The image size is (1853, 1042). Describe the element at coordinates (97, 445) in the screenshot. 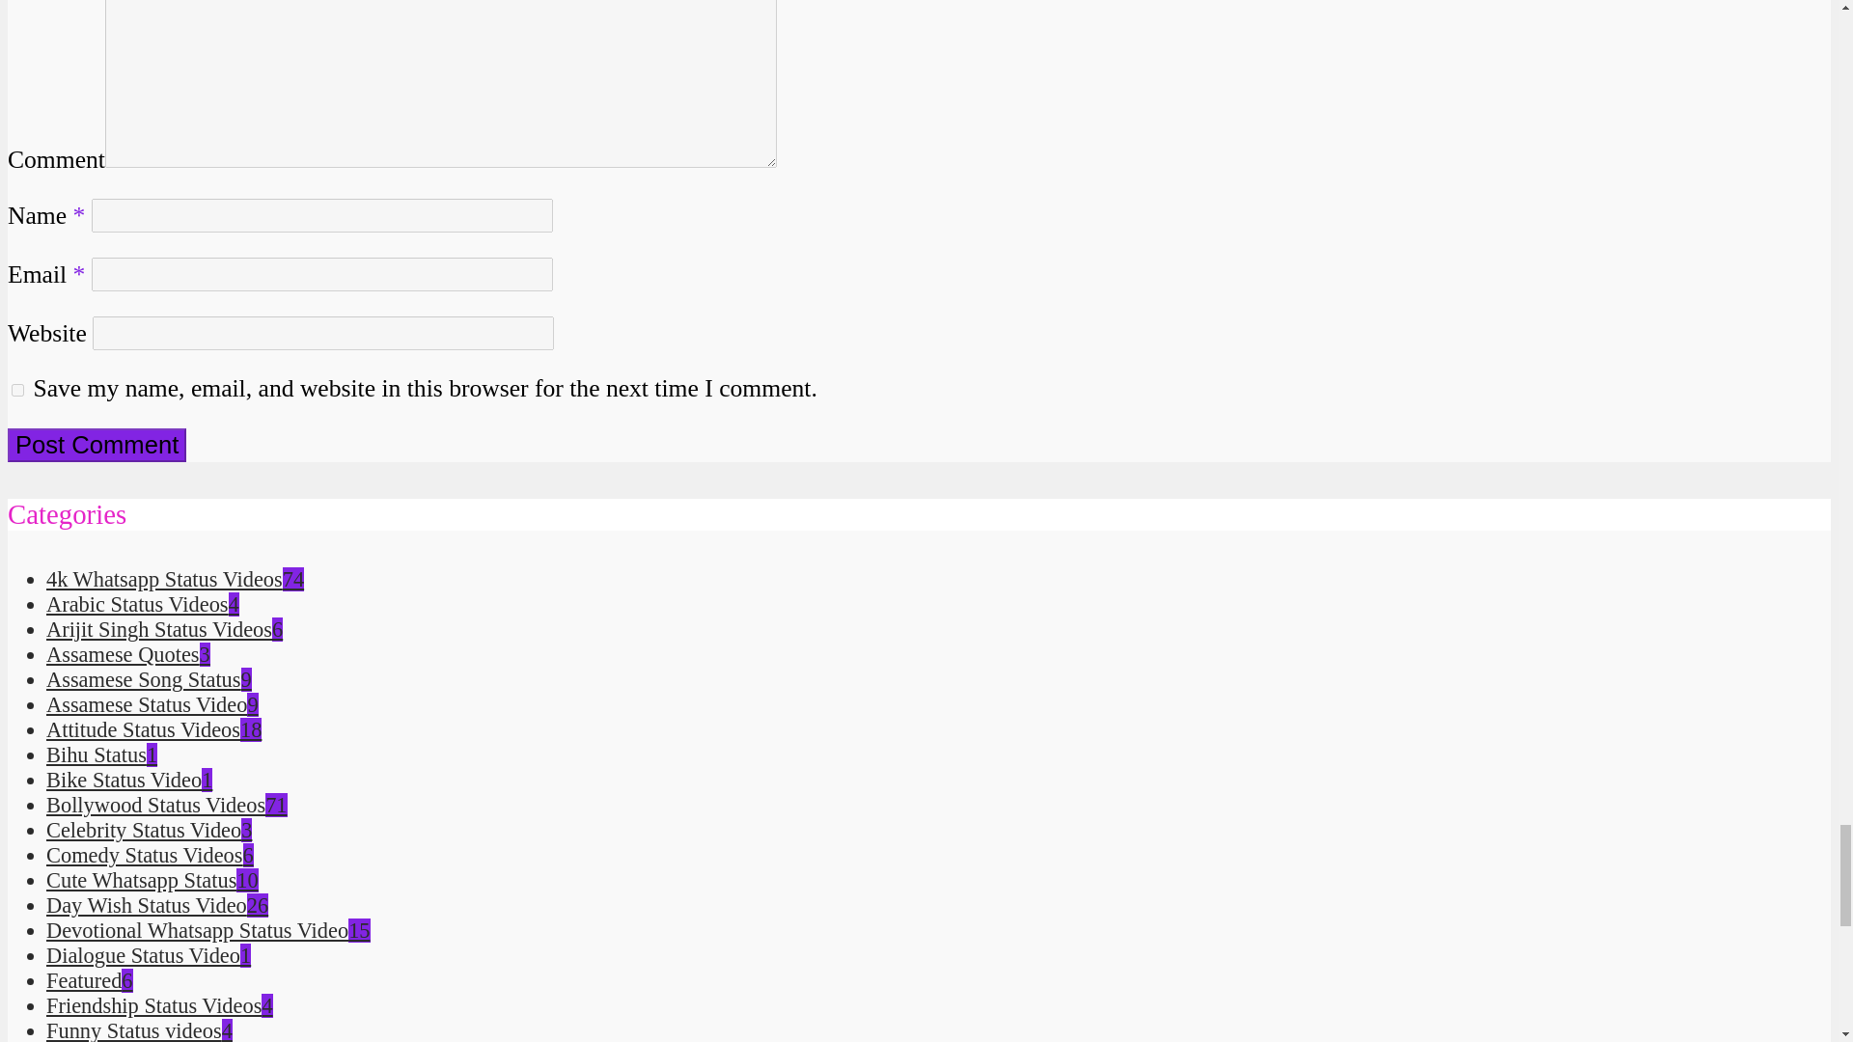

I see `Post Comment` at that location.